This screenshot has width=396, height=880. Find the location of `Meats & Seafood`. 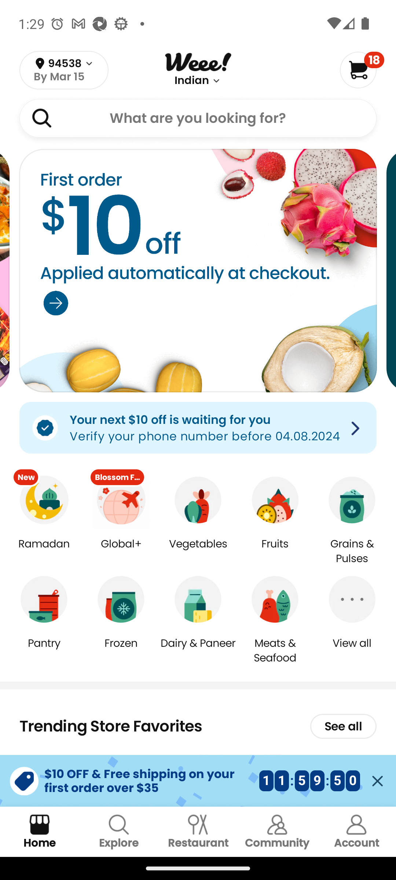

Meats & Seafood is located at coordinates (275, 650).